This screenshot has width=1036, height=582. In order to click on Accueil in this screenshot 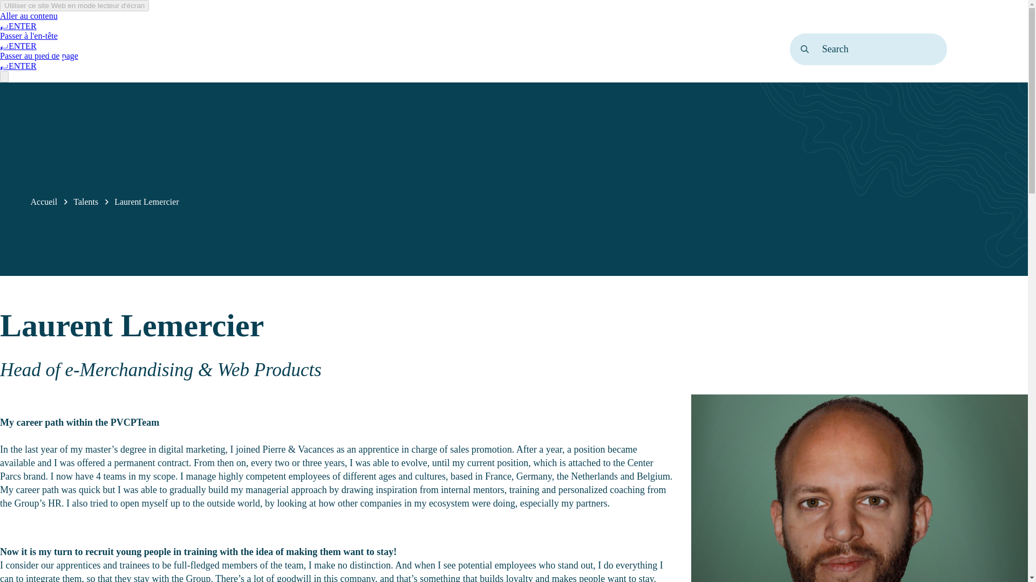, I will do `click(43, 202)`.